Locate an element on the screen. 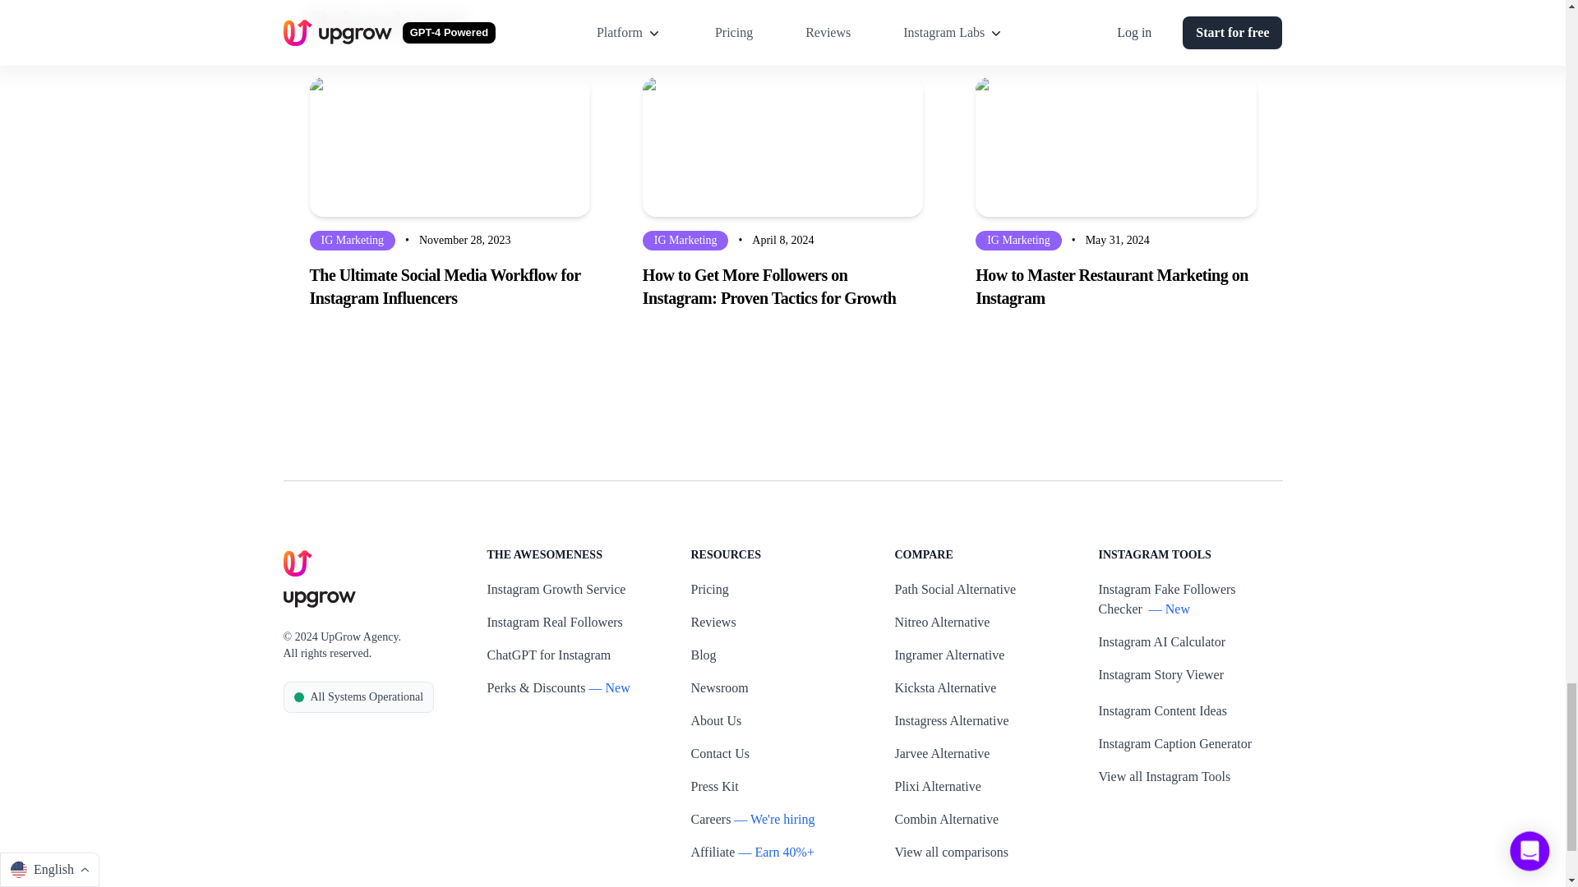 Image resolution: width=1578 pixels, height=887 pixels. Instagram Real Followers is located at coordinates (554, 623).